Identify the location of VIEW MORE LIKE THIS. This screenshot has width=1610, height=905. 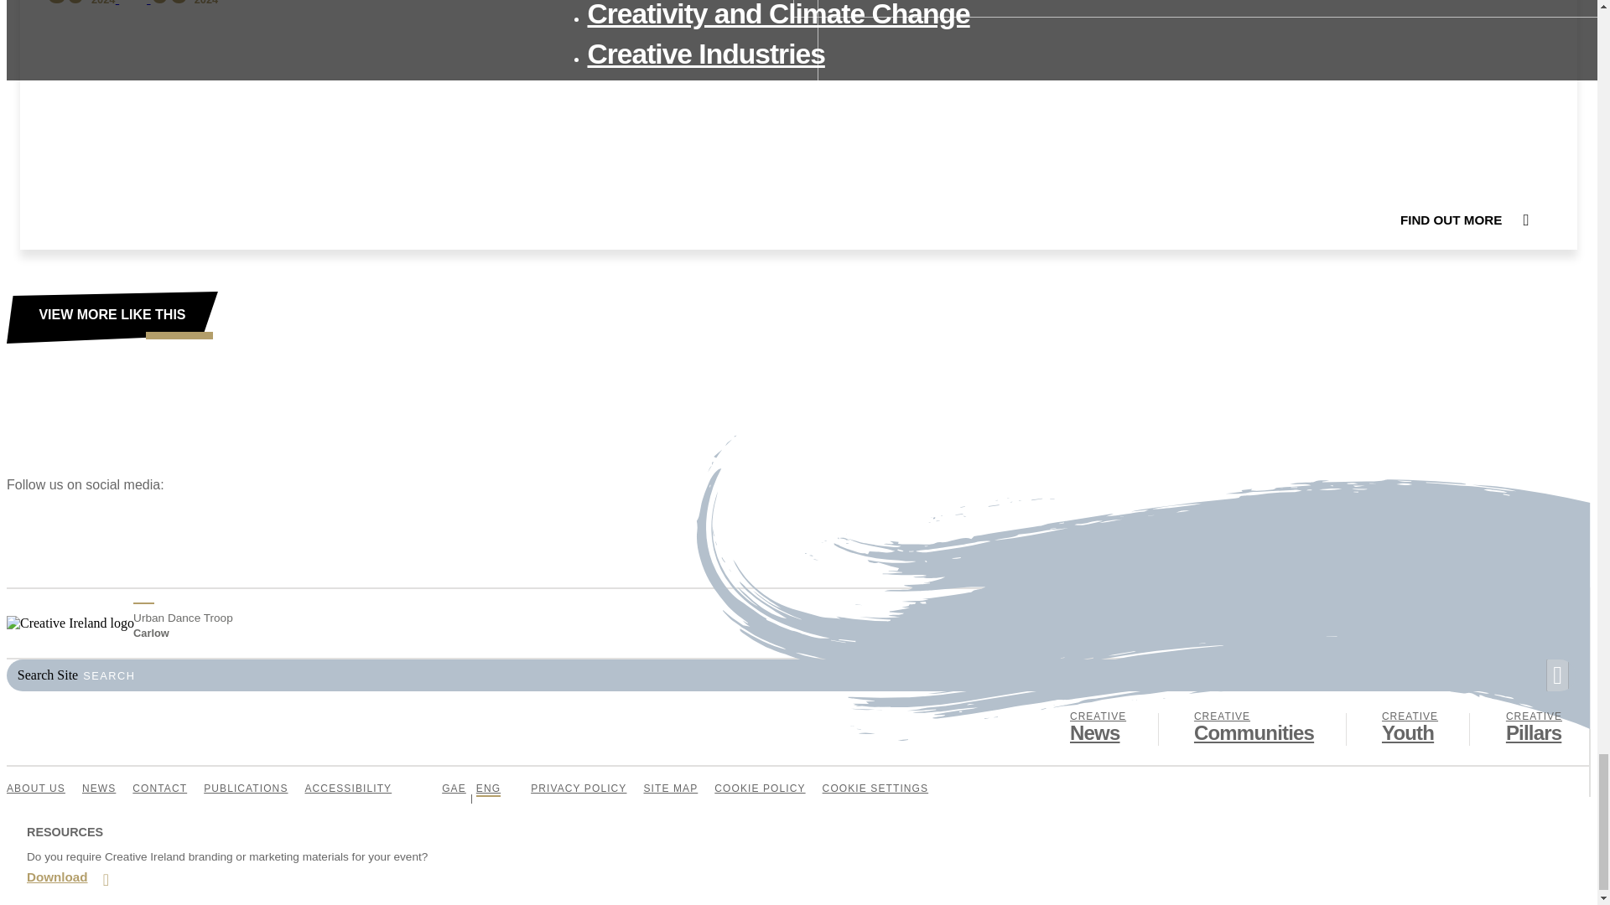
(454, 790).